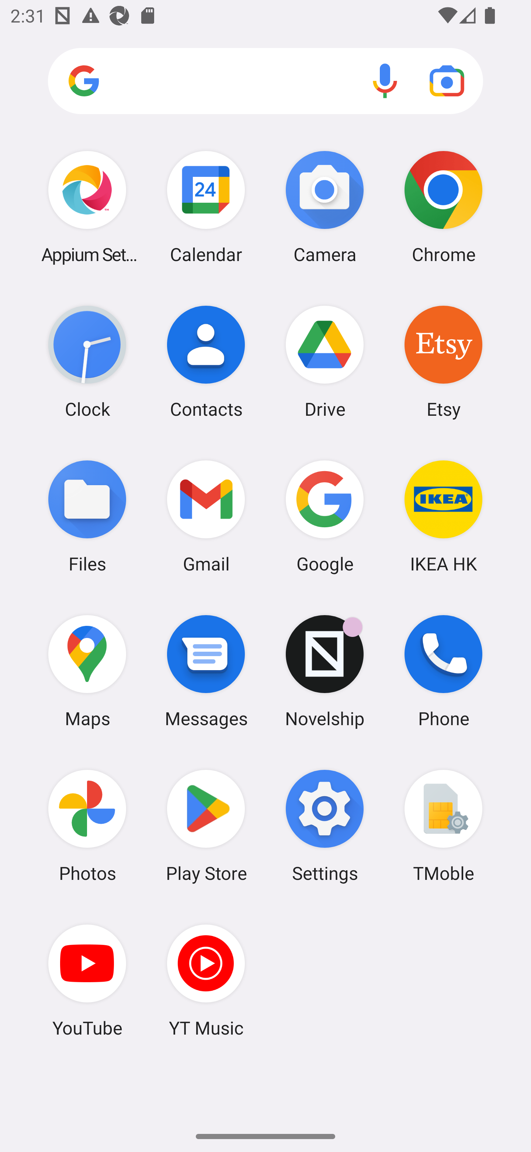 This screenshot has width=531, height=1152. Describe the element at coordinates (87, 207) in the screenshot. I see `Appium Settings` at that location.